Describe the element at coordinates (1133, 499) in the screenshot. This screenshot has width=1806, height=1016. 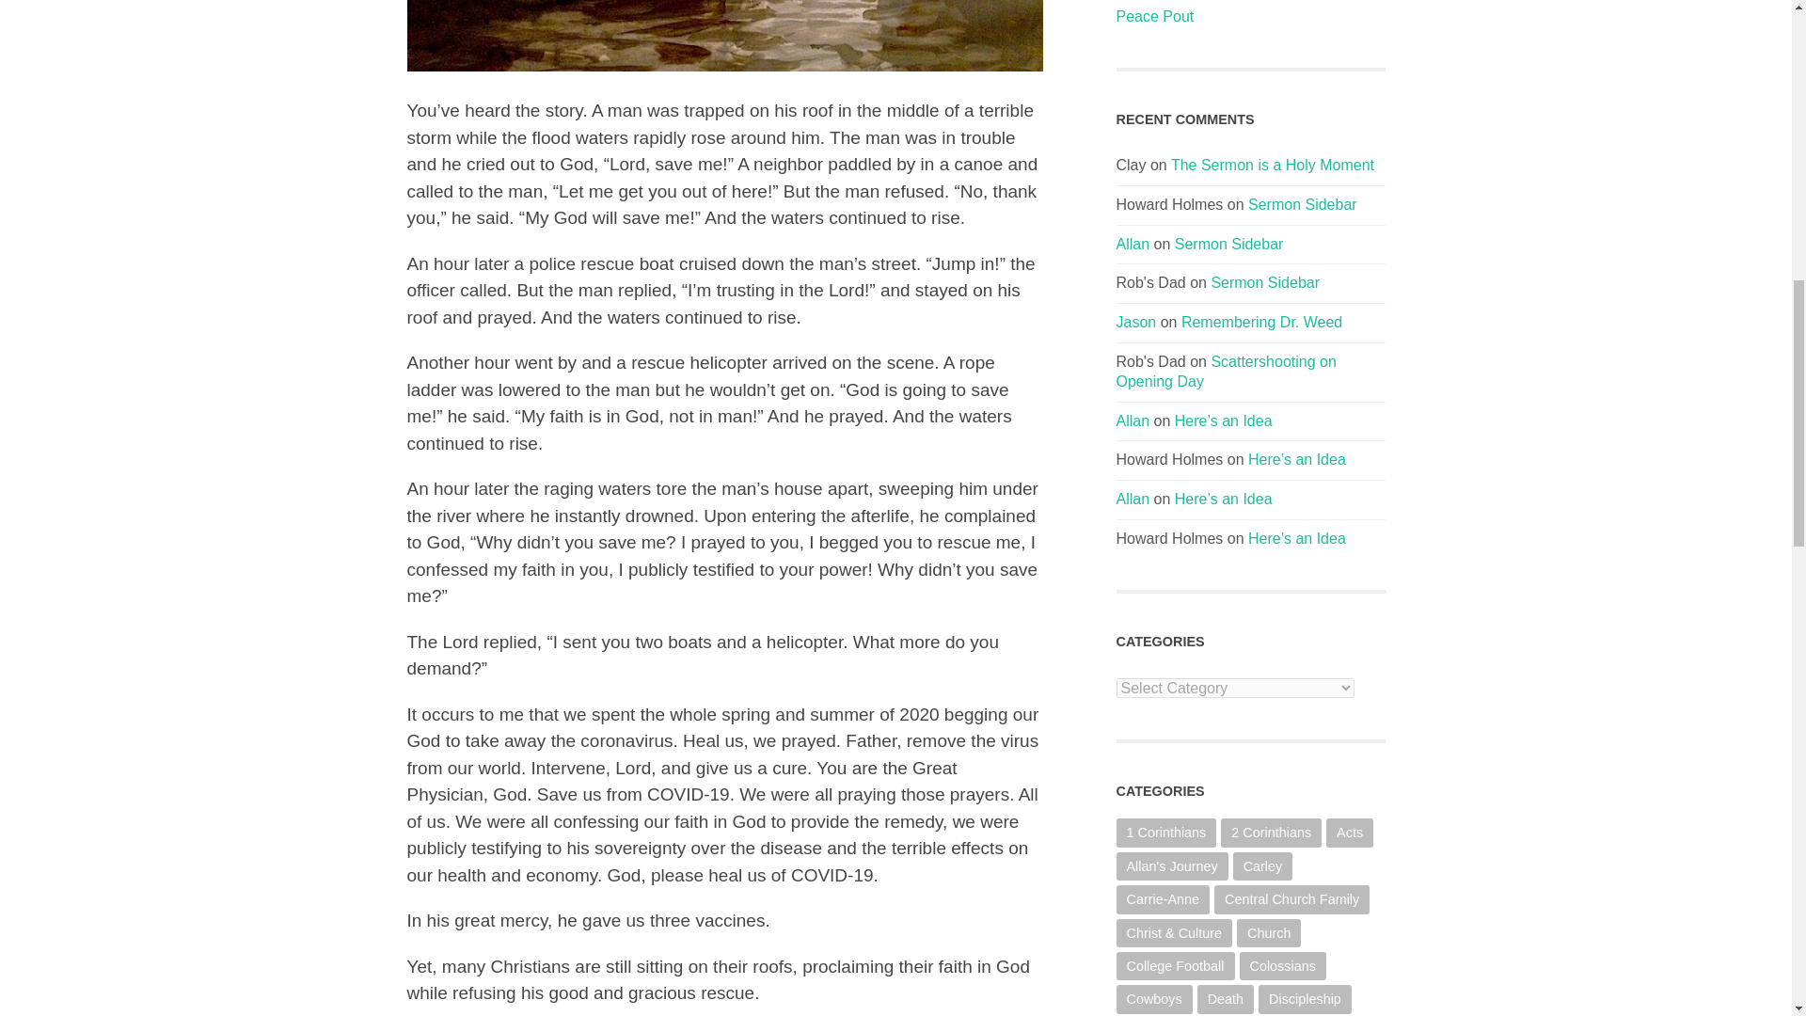
I see `Allan` at that location.